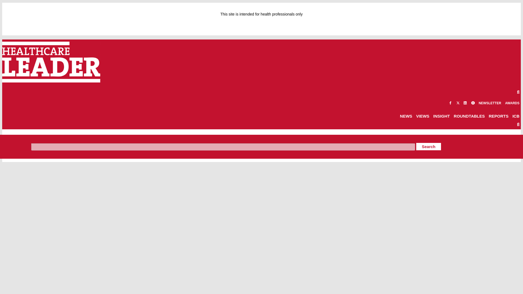 This screenshot has width=523, height=294. I want to click on ROUNDTABLES, so click(469, 116).